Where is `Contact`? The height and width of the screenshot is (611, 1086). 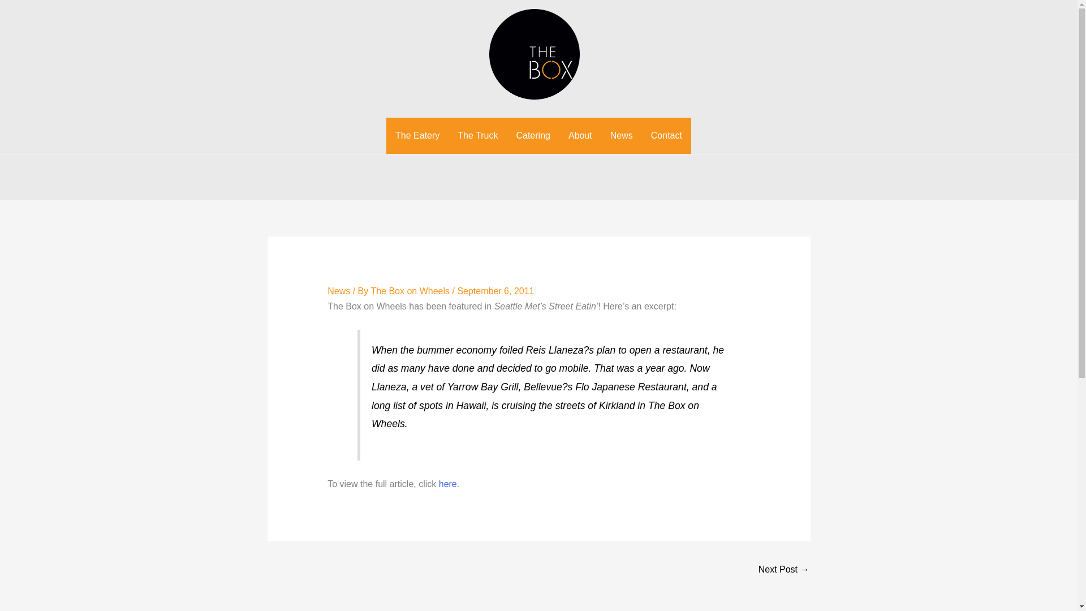 Contact is located at coordinates (666, 136).